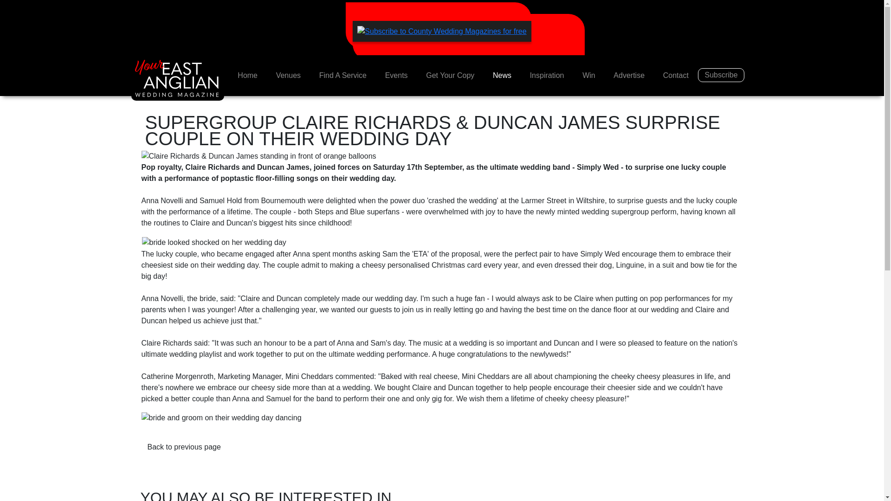 The height and width of the screenshot is (501, 891). I want to click on Your East Anglian Wedding, so click(247, 75).